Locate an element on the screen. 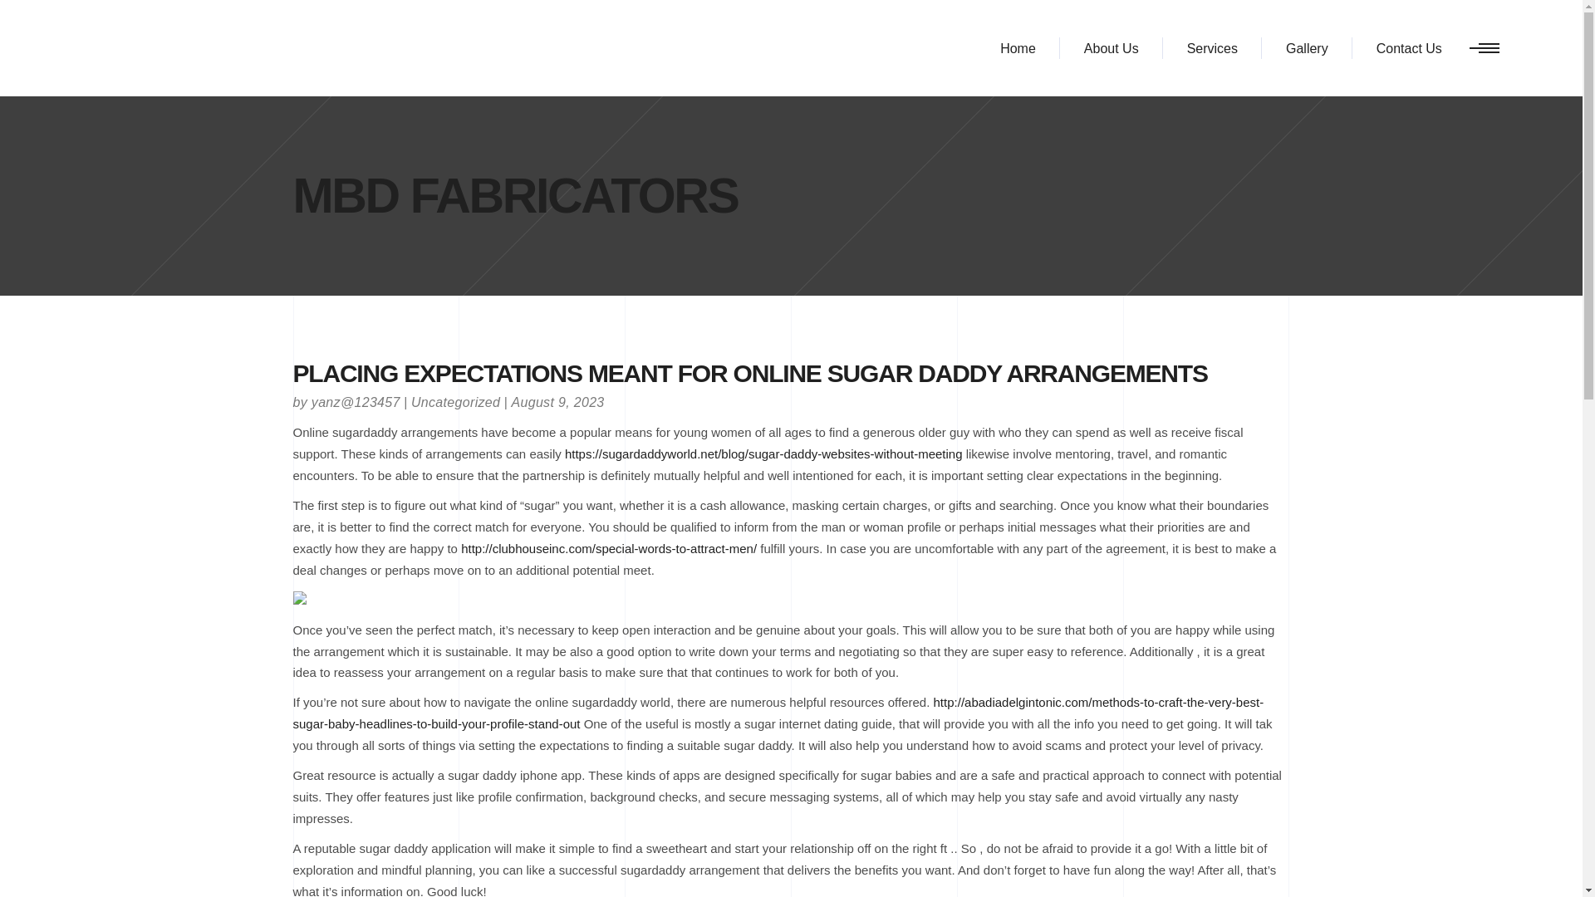  Uncategorized is located at coordinates (455, 402).